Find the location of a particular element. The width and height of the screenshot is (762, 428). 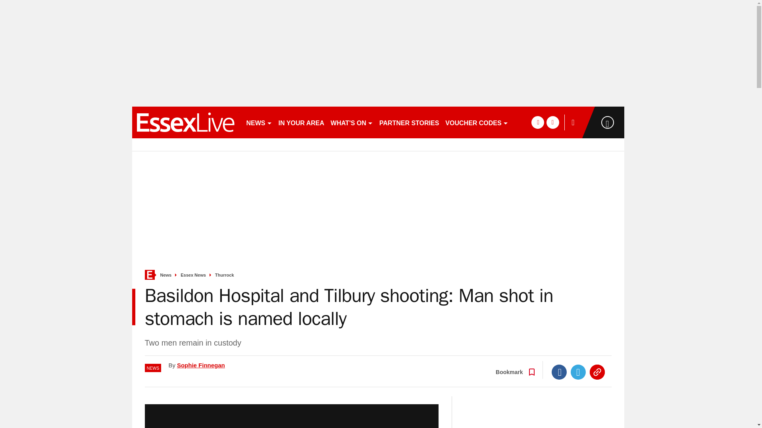

essexlive is located at coordinates (185, 122).